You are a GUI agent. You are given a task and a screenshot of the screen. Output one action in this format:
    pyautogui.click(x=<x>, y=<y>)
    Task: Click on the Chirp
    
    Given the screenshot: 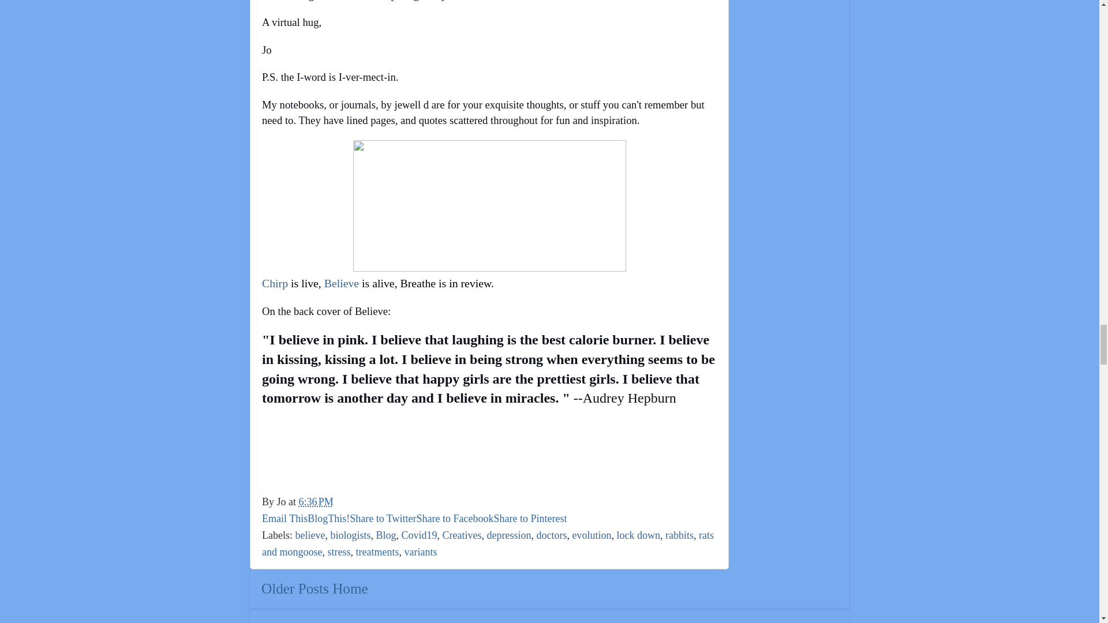 What is the action you would take?
    pyautogui.click(x=275, y=283)
    